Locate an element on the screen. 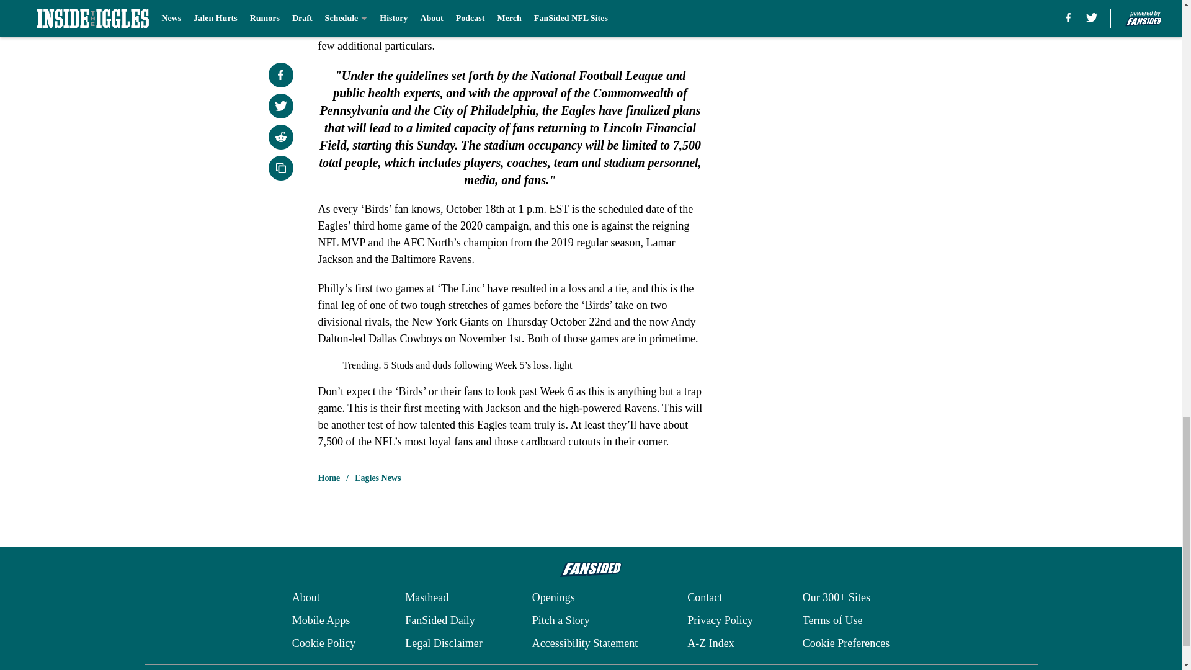  Legal Disclaimer is located at coordinates (443, 643).